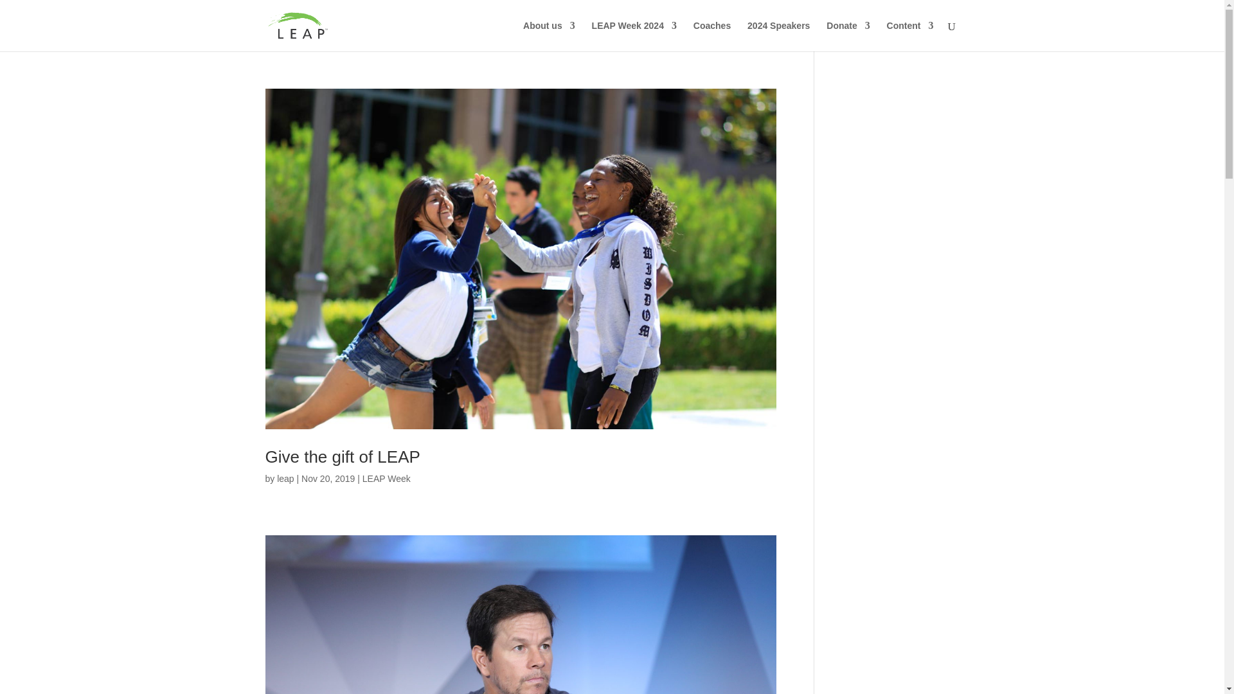 Image resolution: width=1234 pixels, height=694 pixels. Describe the element at coordinates (342, 456) in the screenshot. I see `Give the gift of LEAP` at that location.